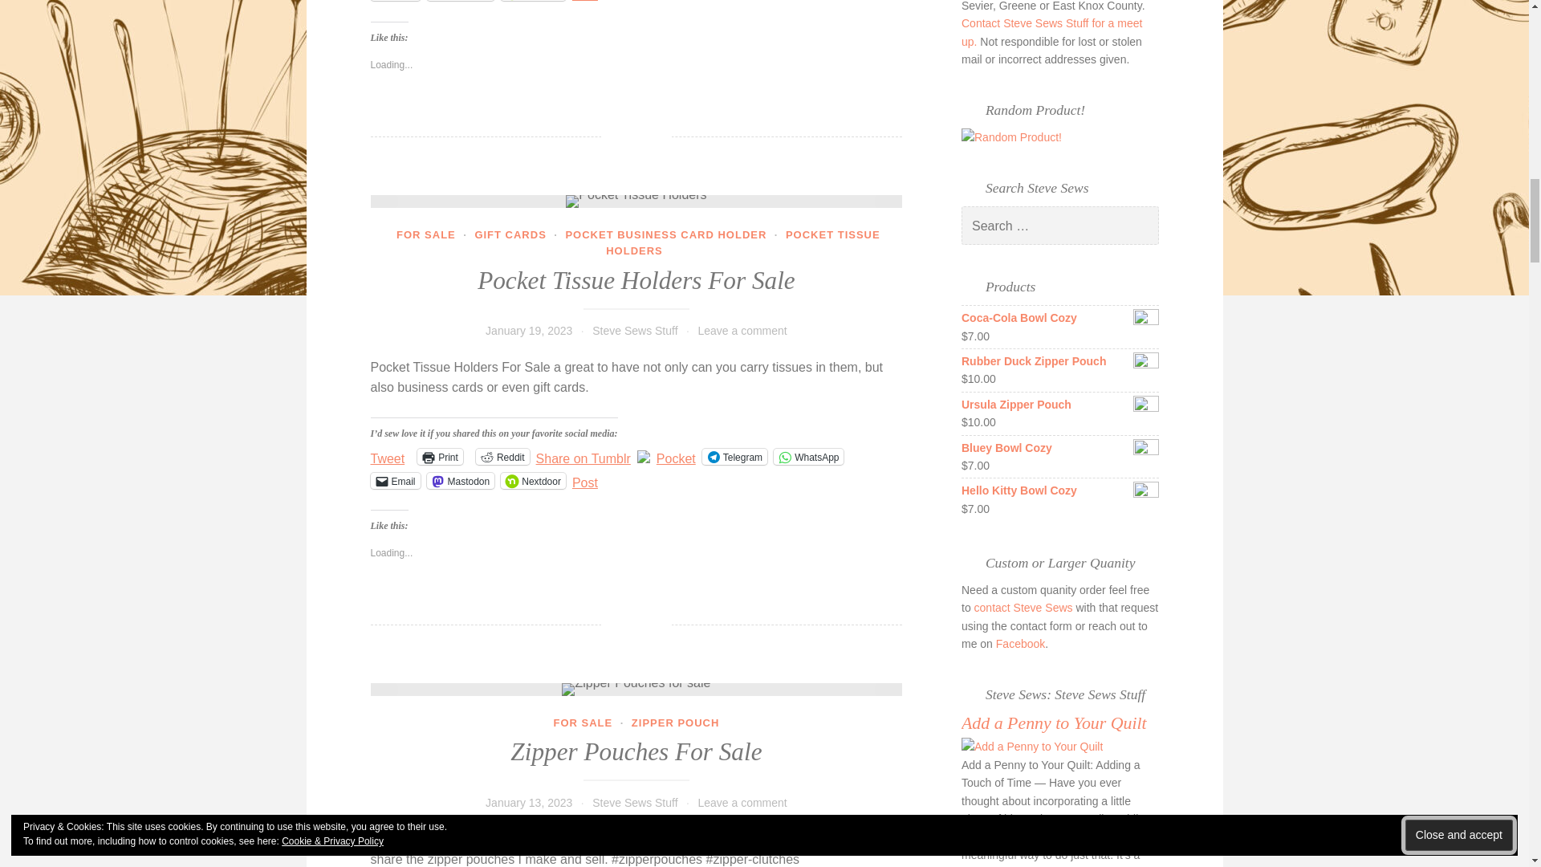 This screenshot has height=867, width=1541. What do you see at coordinates (807, 456) in the screenshot?
I see `Click to share on WhatsApp` at bounding box center [807, 456].